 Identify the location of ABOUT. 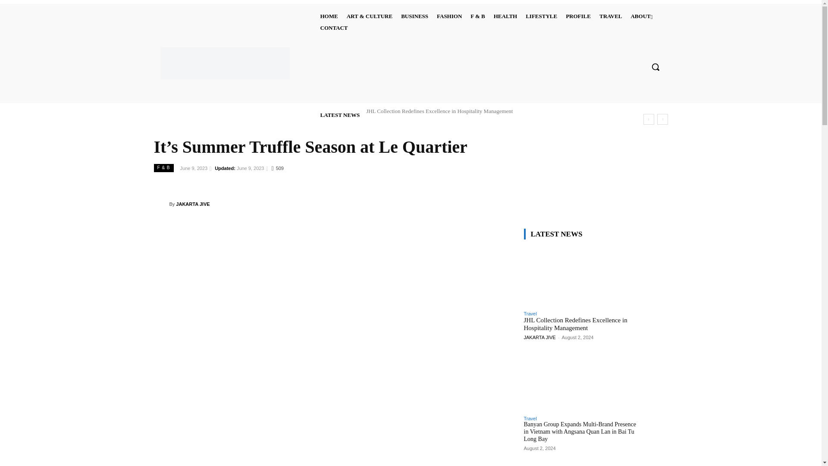
(641, 16).